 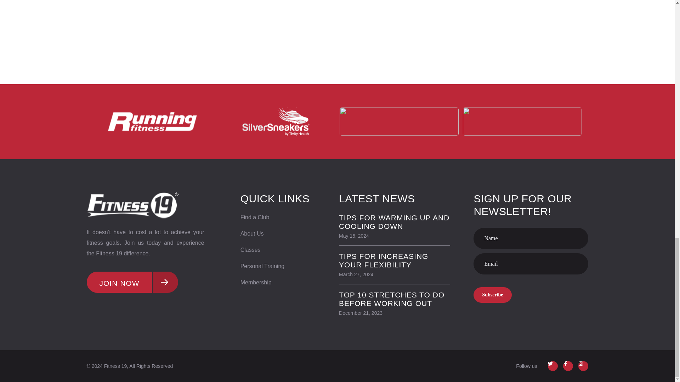 I want to click on TIPS FOR INCREASING YOUR FLEXIBILITY, so click(x=383, y=260).